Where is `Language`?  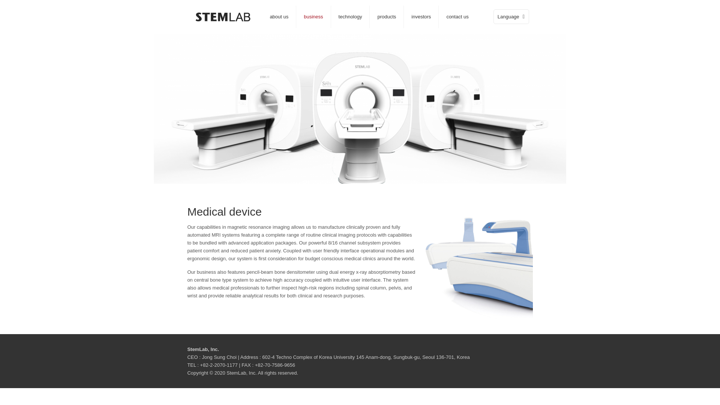 Language is located at coordinates (511, 16).